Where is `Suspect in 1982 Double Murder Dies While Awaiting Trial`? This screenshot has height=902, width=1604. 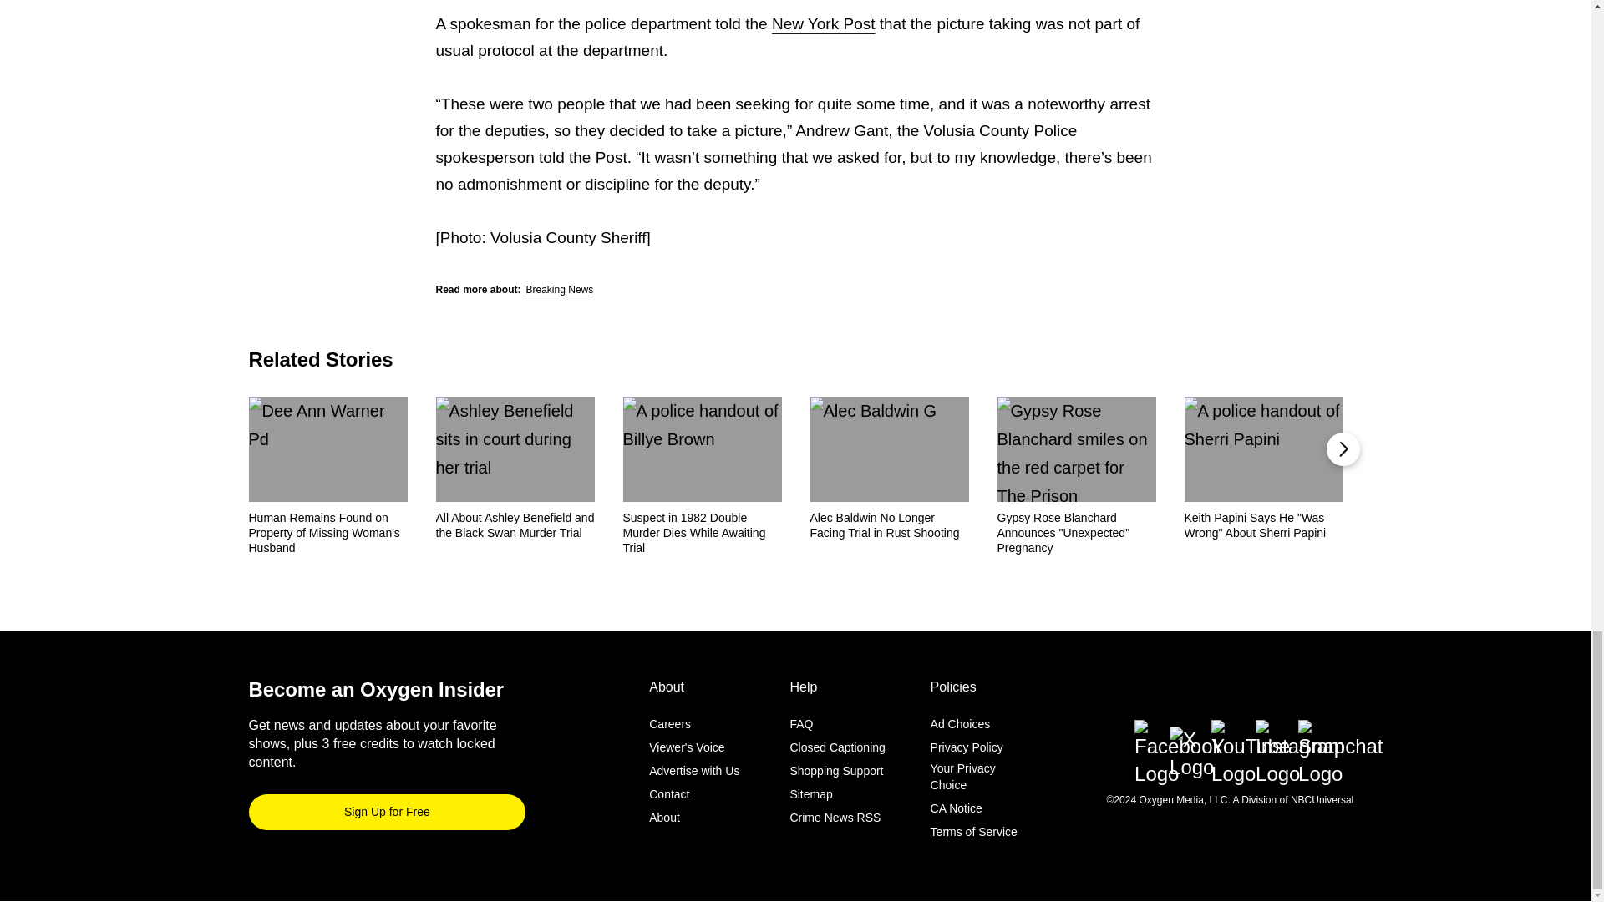
Suspect in 1982 Double Murder Dies While Awaiting Trial is located at coordinates (703, 533).